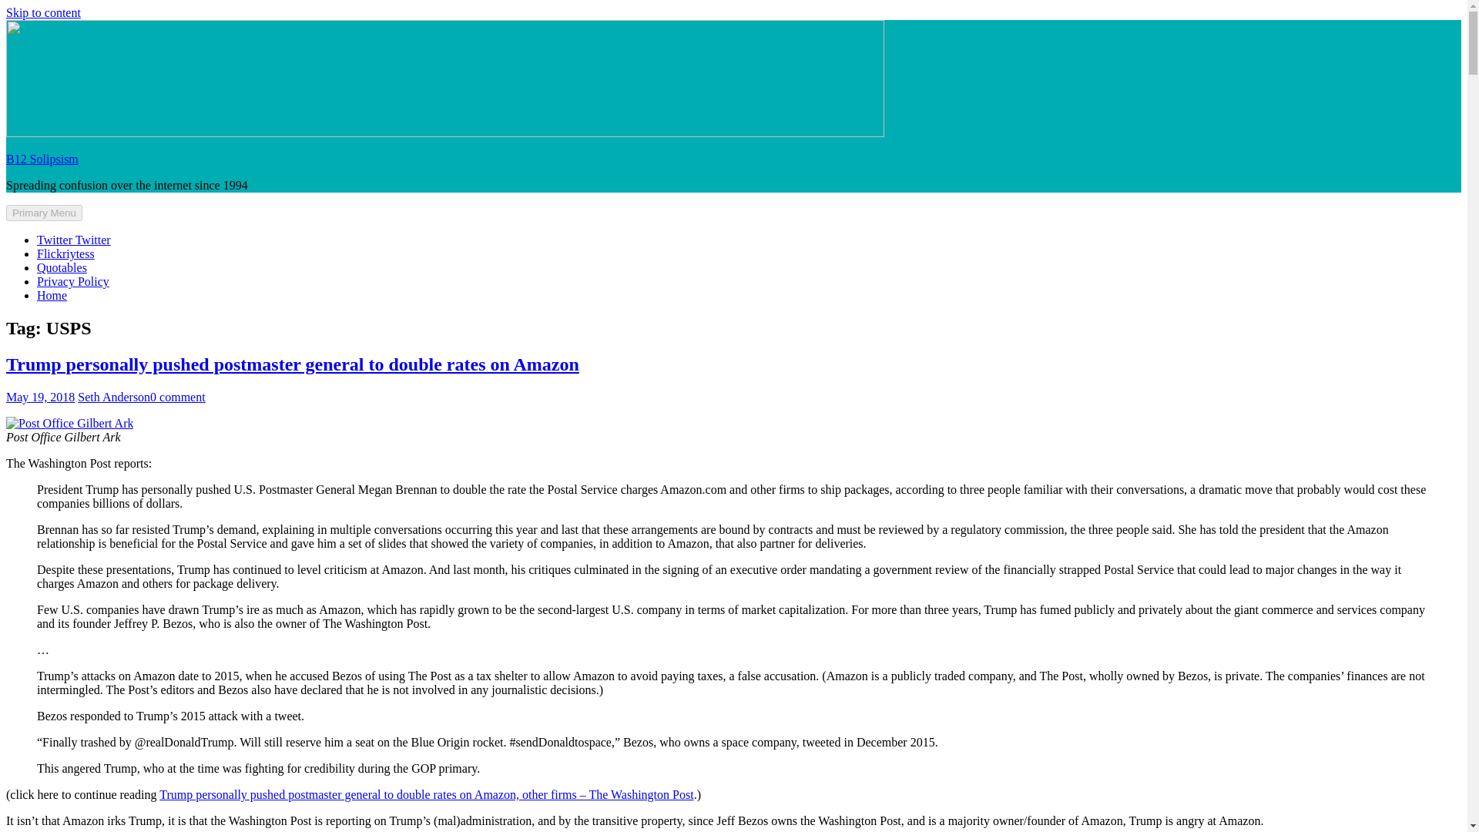 The image size is (1479, 832). What do you see at coordinates (65, 253) in the screenshot?
I see `Flickriytess` at bounding box center [65, 253].